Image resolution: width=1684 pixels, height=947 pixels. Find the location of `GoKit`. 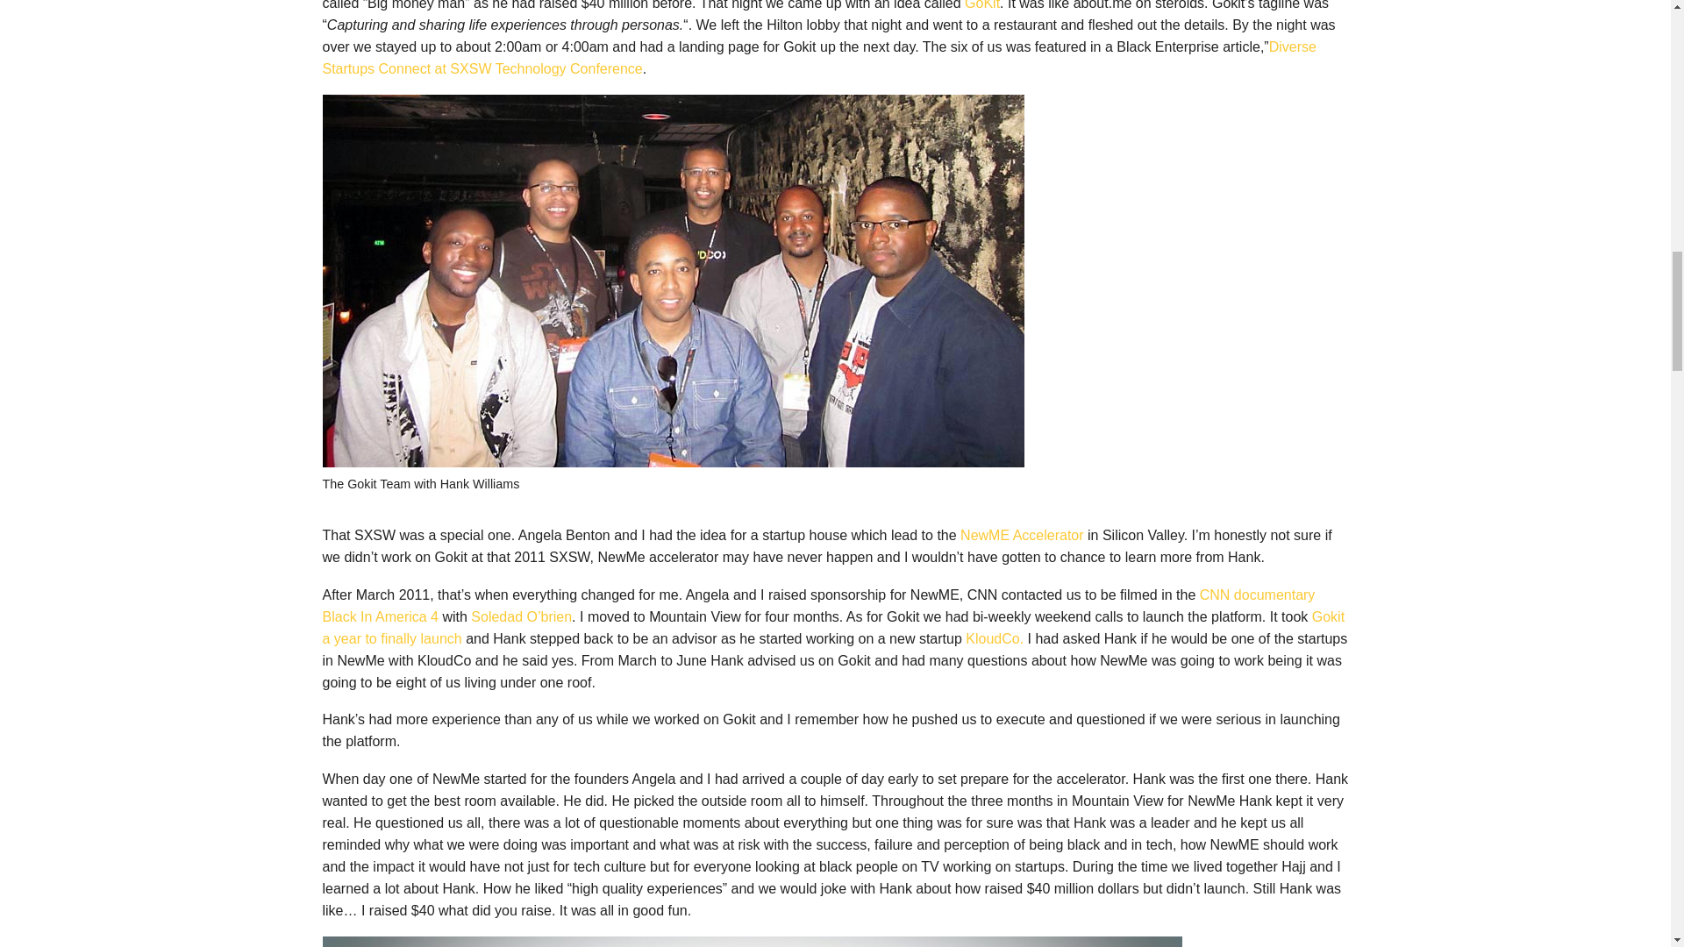

GoKit is located at coordinates (982, 5).